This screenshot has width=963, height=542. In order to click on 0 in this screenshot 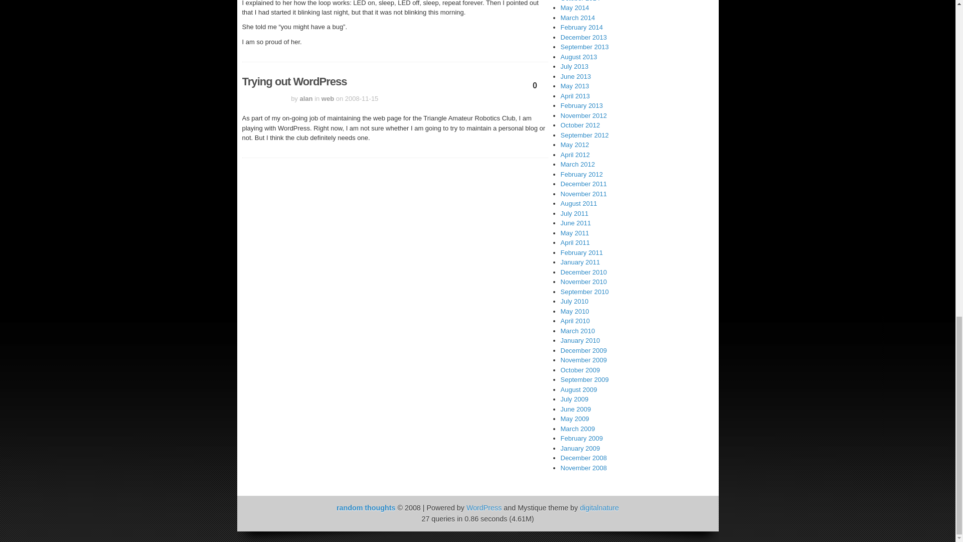, I will do `click(535, 88)`.